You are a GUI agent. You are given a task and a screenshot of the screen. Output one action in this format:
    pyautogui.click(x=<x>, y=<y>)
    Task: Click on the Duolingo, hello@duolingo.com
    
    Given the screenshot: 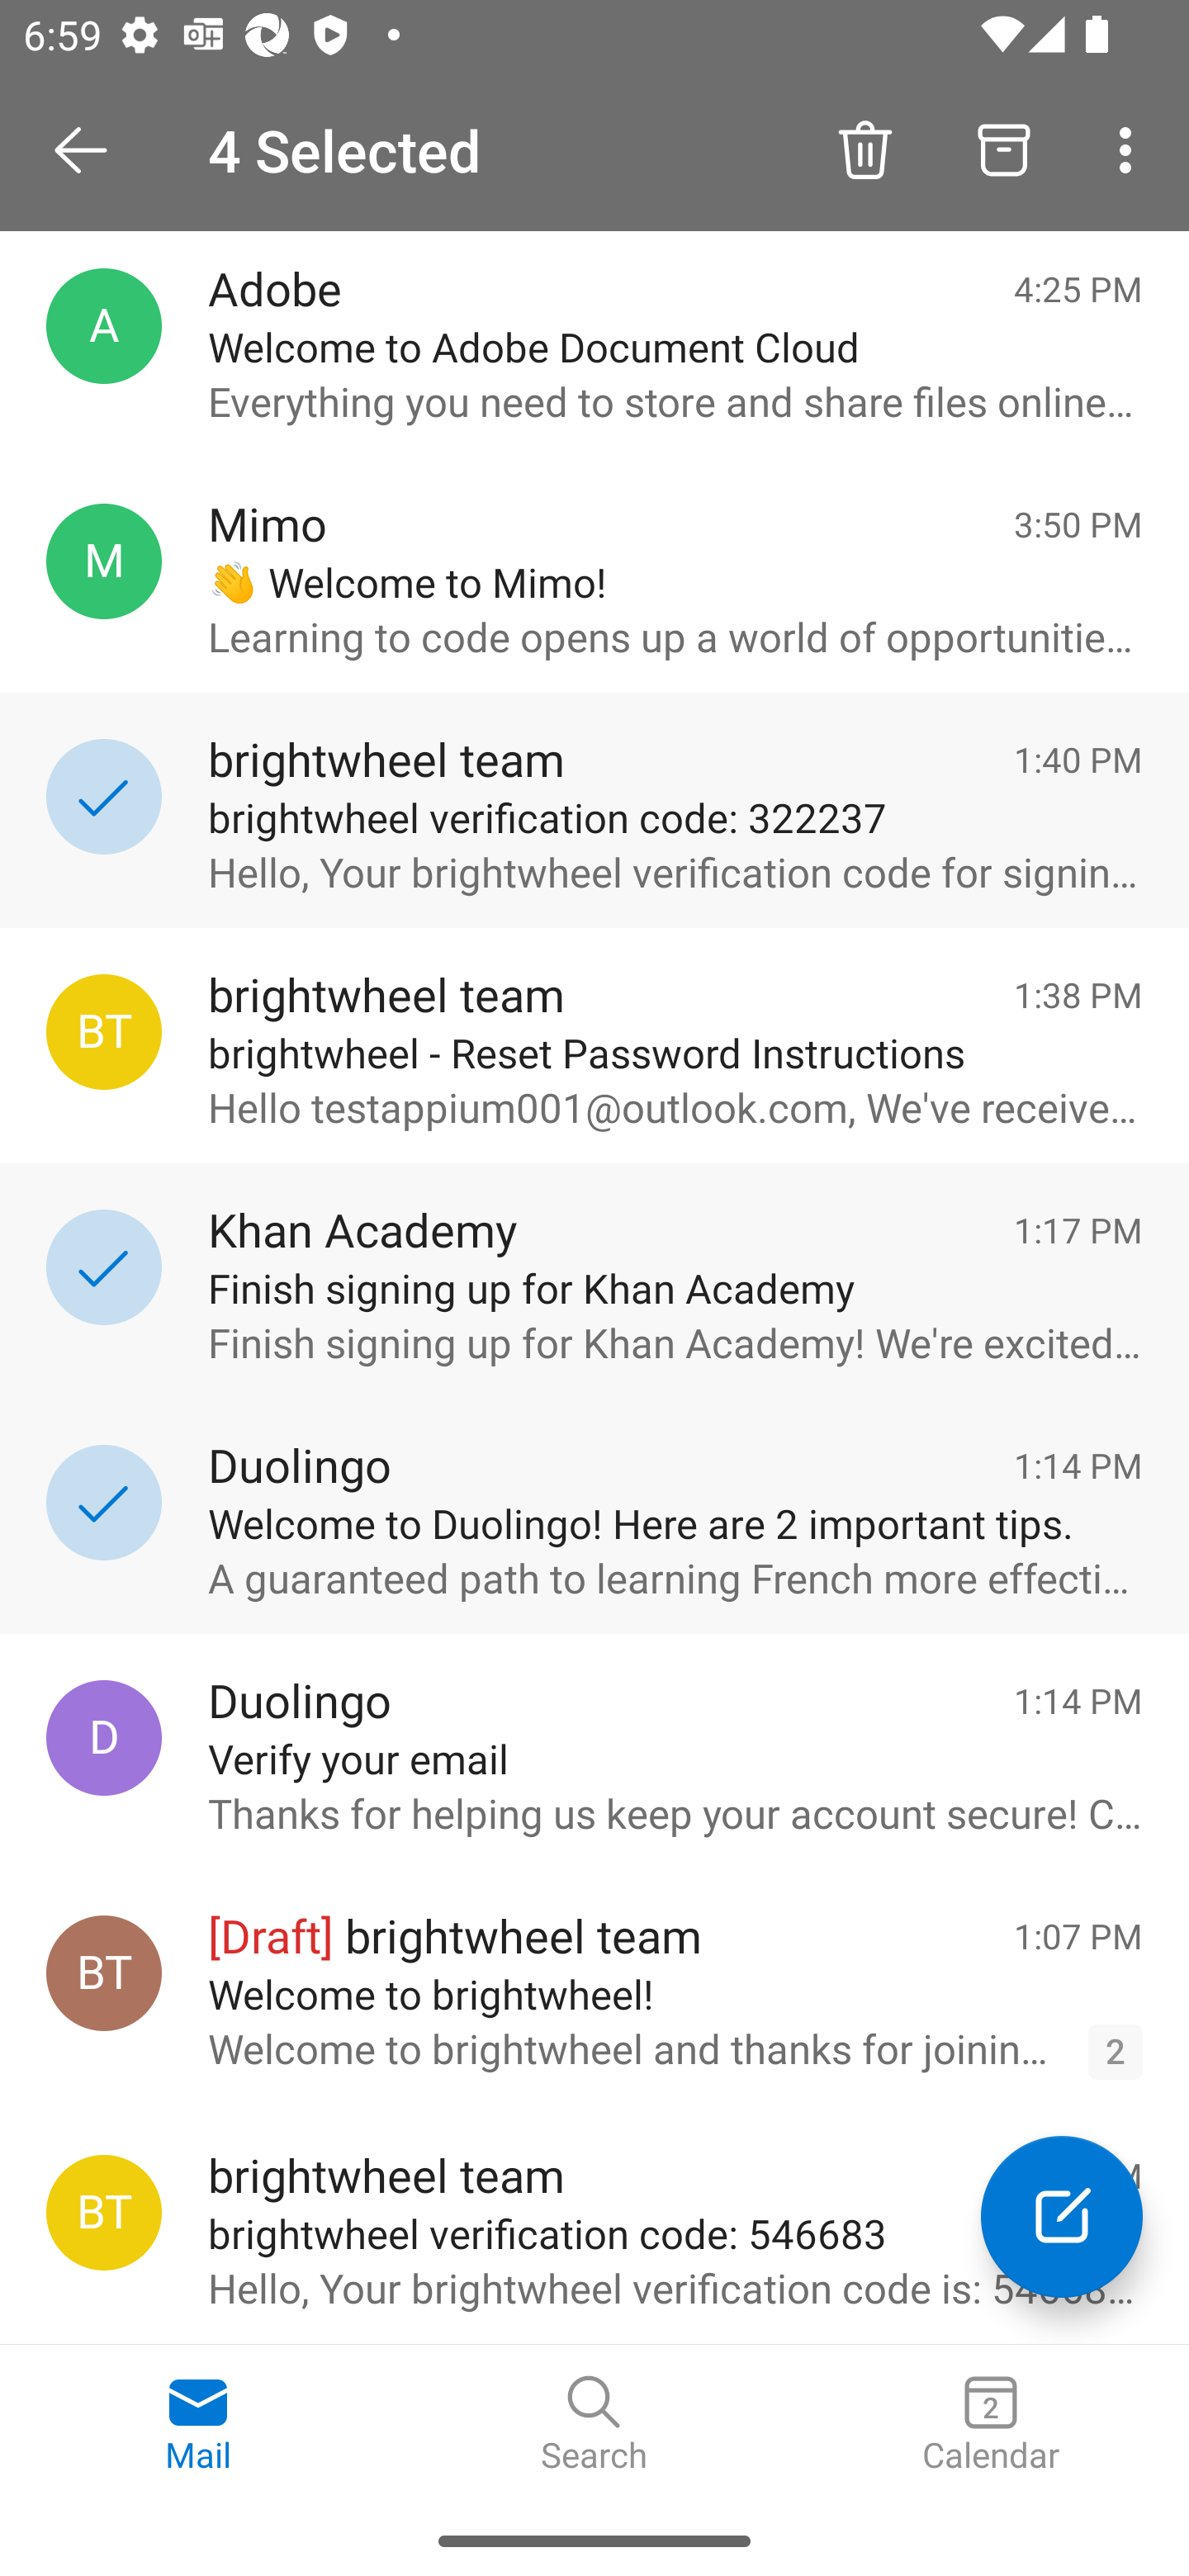 What is the action you would take?
    pyautogui.click(x=104, y=1737)
    